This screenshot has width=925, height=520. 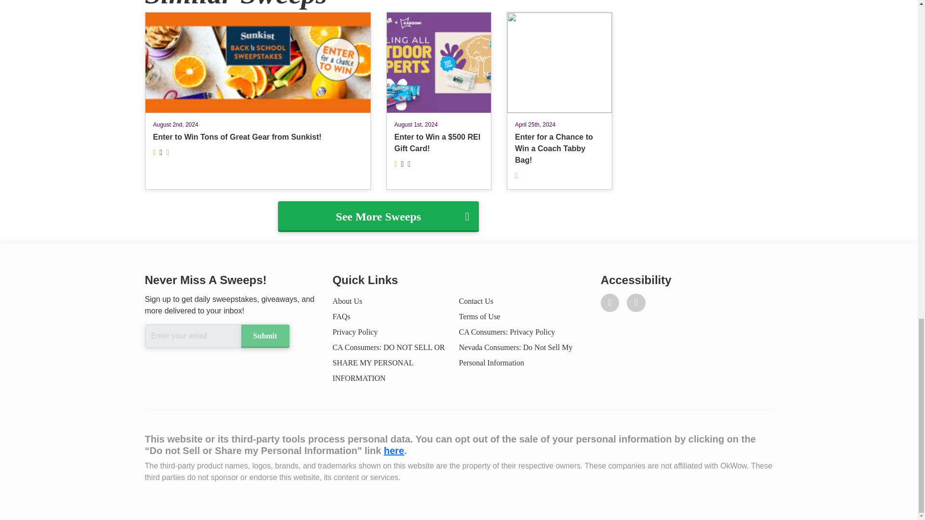 What do you see at coordinates (515, 355) in the screenshot?
I see `Nevada Consumers: Do Not Sell My Personal Information` at bounding box center [515, 355].